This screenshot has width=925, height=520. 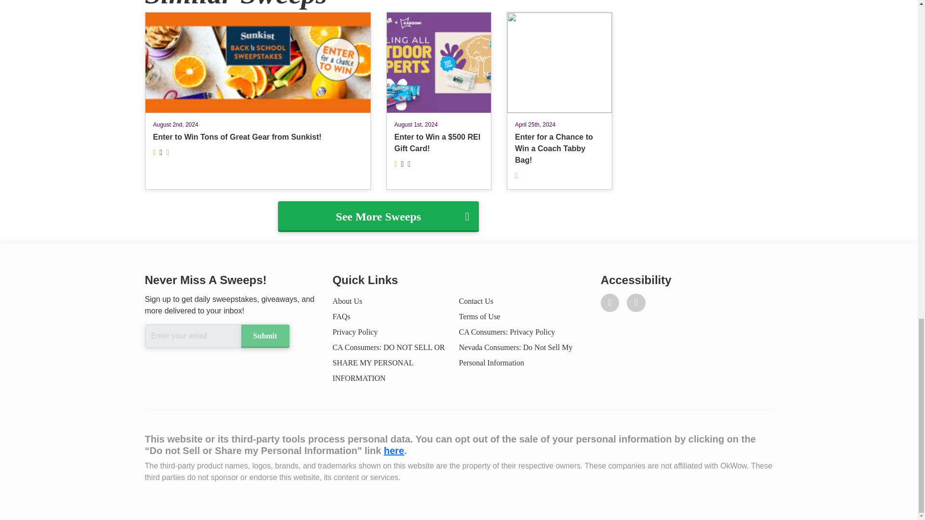 What do you see at coordinates (515, 355) in the screenshot?
I see `Nevada Consumers: Do Not Sell My Personal Information` at bounding box center [515, 355].